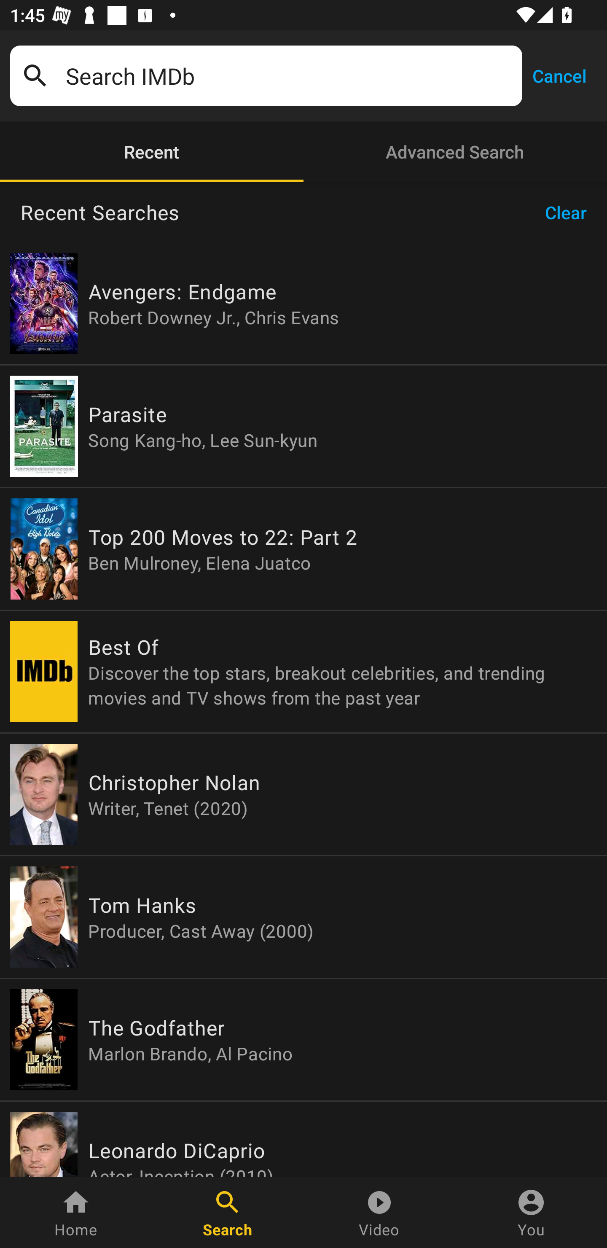 This screenshot has width=607, height=1248. What do you see at coordinates (559, 75) in the screenshot?
I see `Cancel` at bounding box center [559, 75].